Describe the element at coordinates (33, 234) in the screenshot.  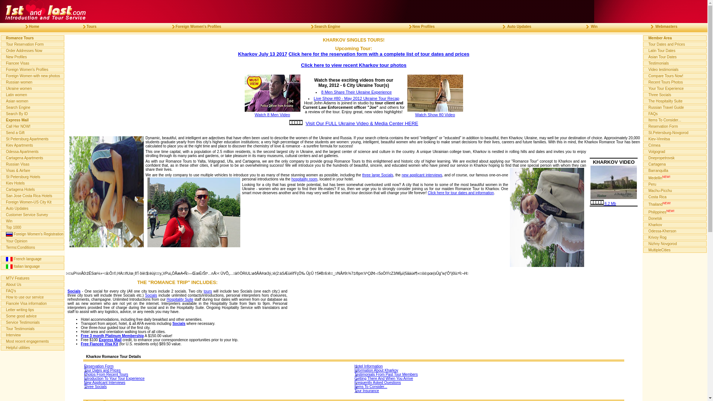
I see ` Foreign Women's Registration` at that location.